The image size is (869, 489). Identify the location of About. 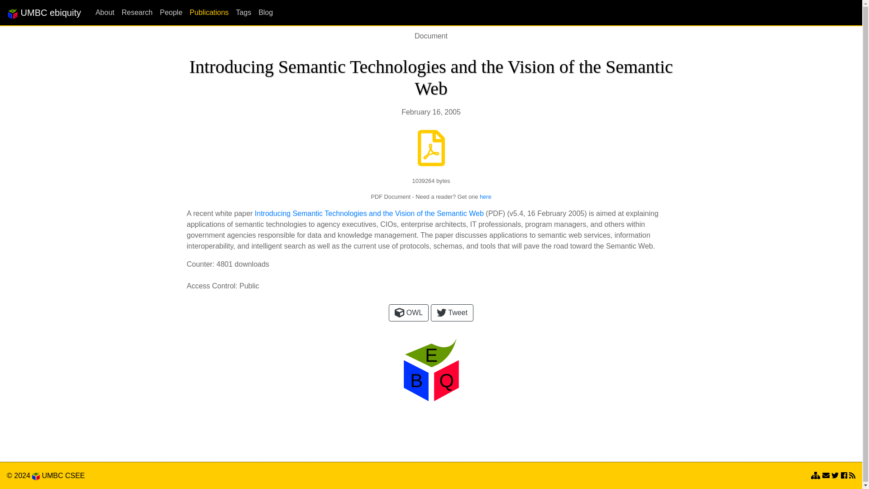
(101, 12).